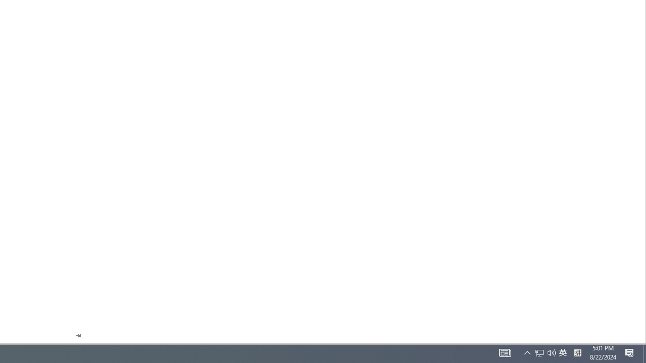  What do you see at coordinates (78, 336) in the screenshot?
I see `Pin the Dock (Windows logo key+Shift+I)` at bounding box center [78, 336].